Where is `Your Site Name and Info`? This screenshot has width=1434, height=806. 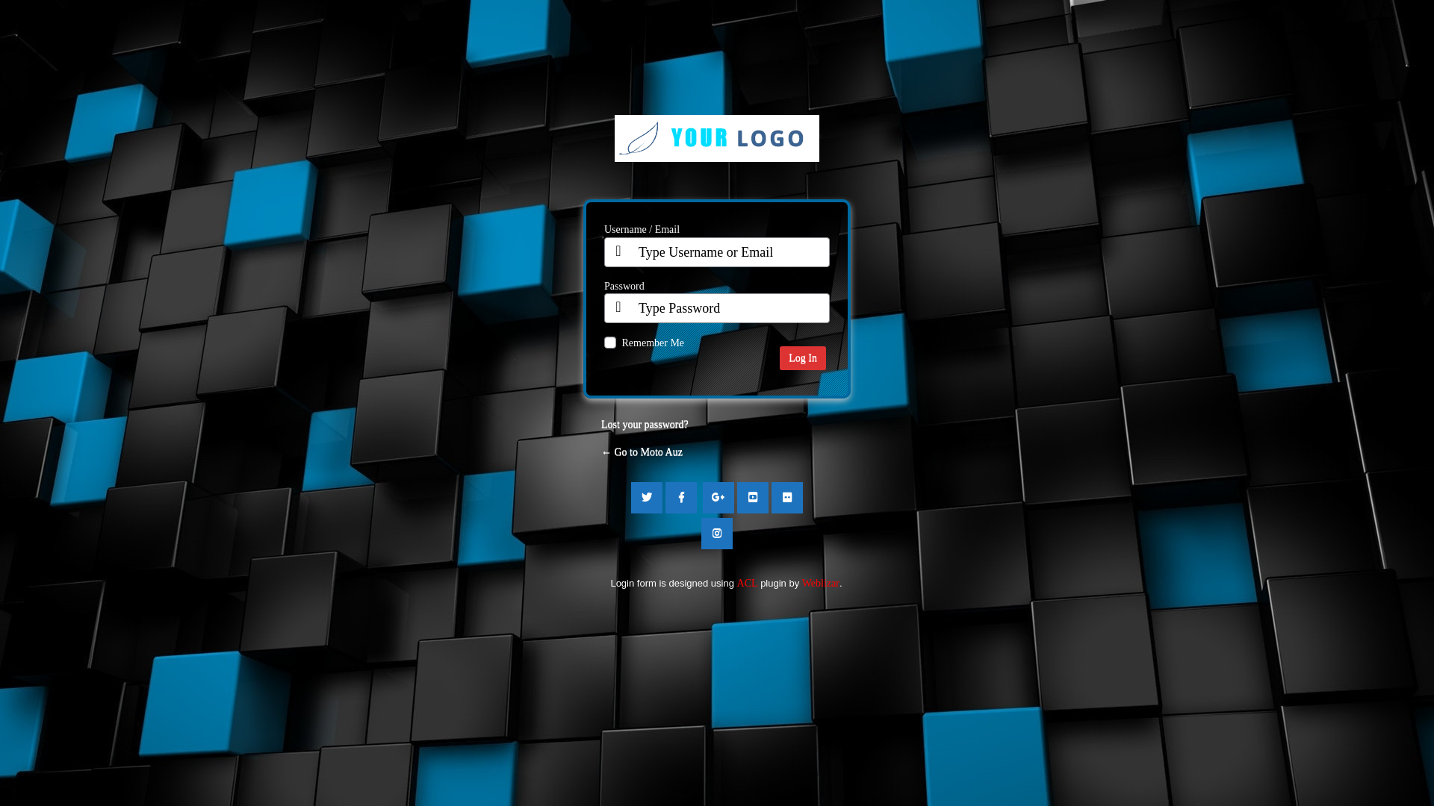
Your Site Name and Info is located at coordinates (717, 149).